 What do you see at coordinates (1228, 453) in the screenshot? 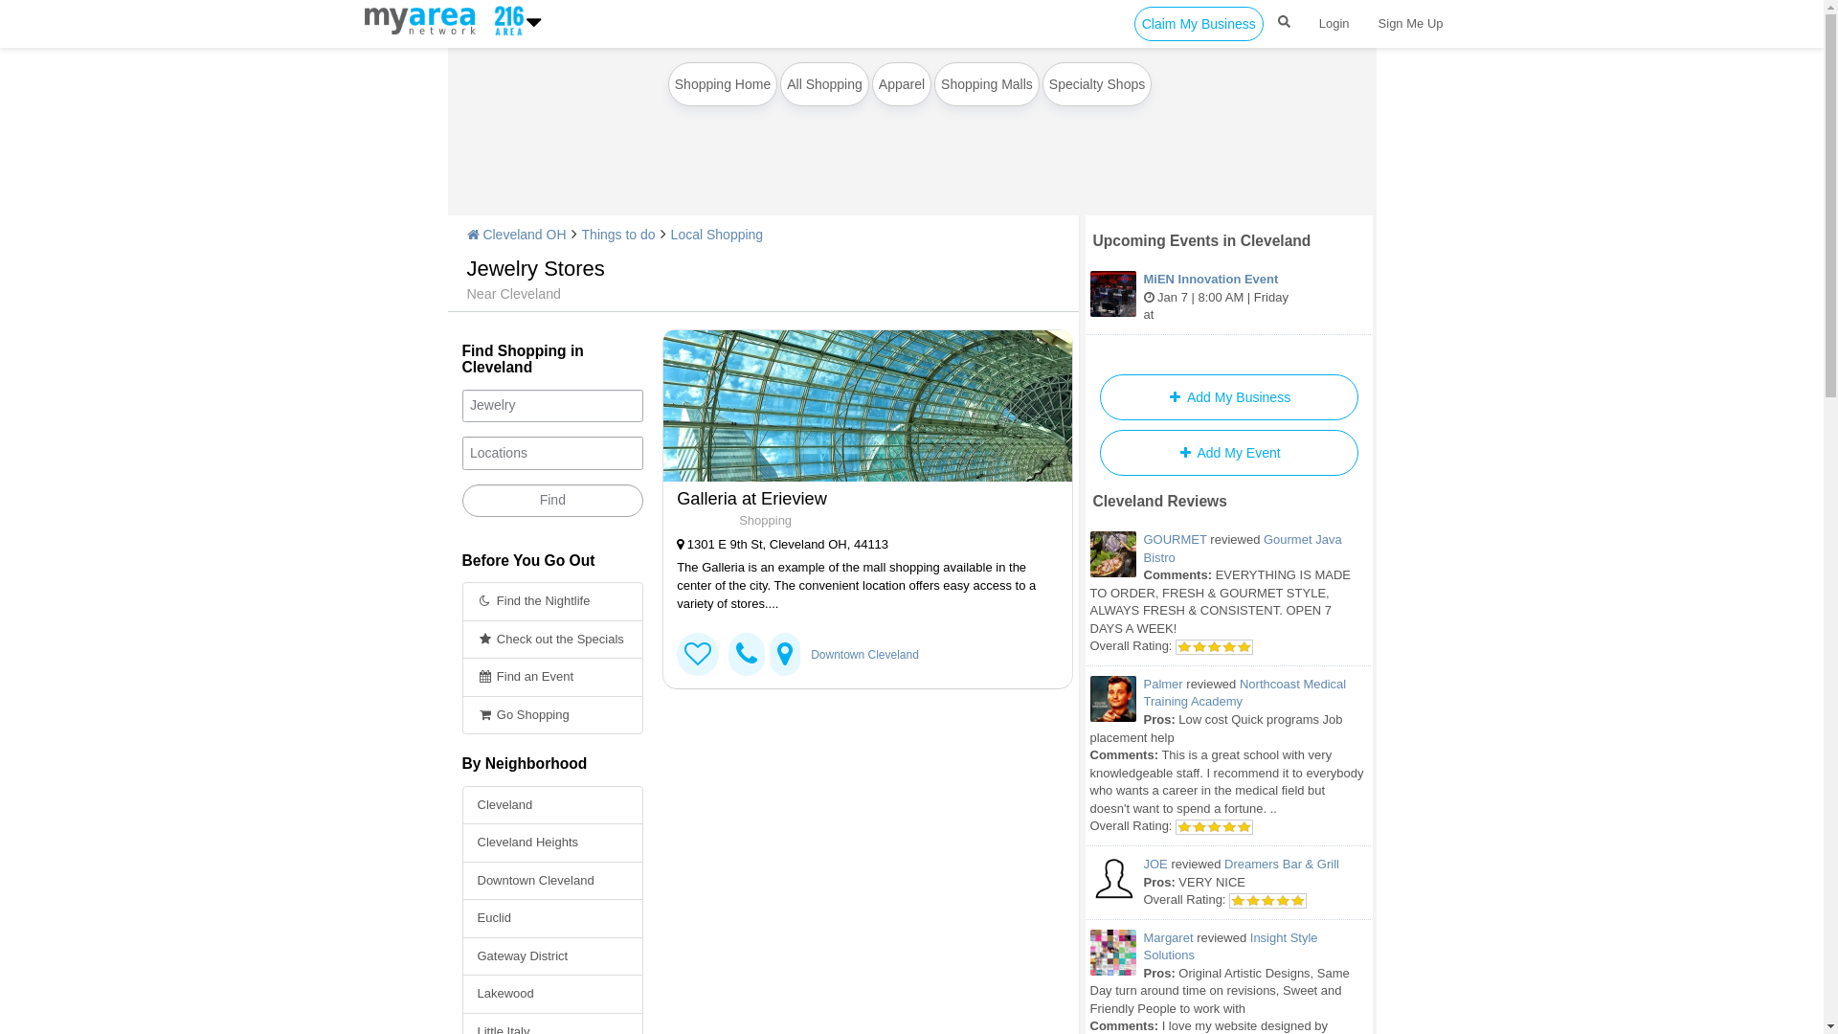
I see `Add My Event` at bounding box center [1228, 453].